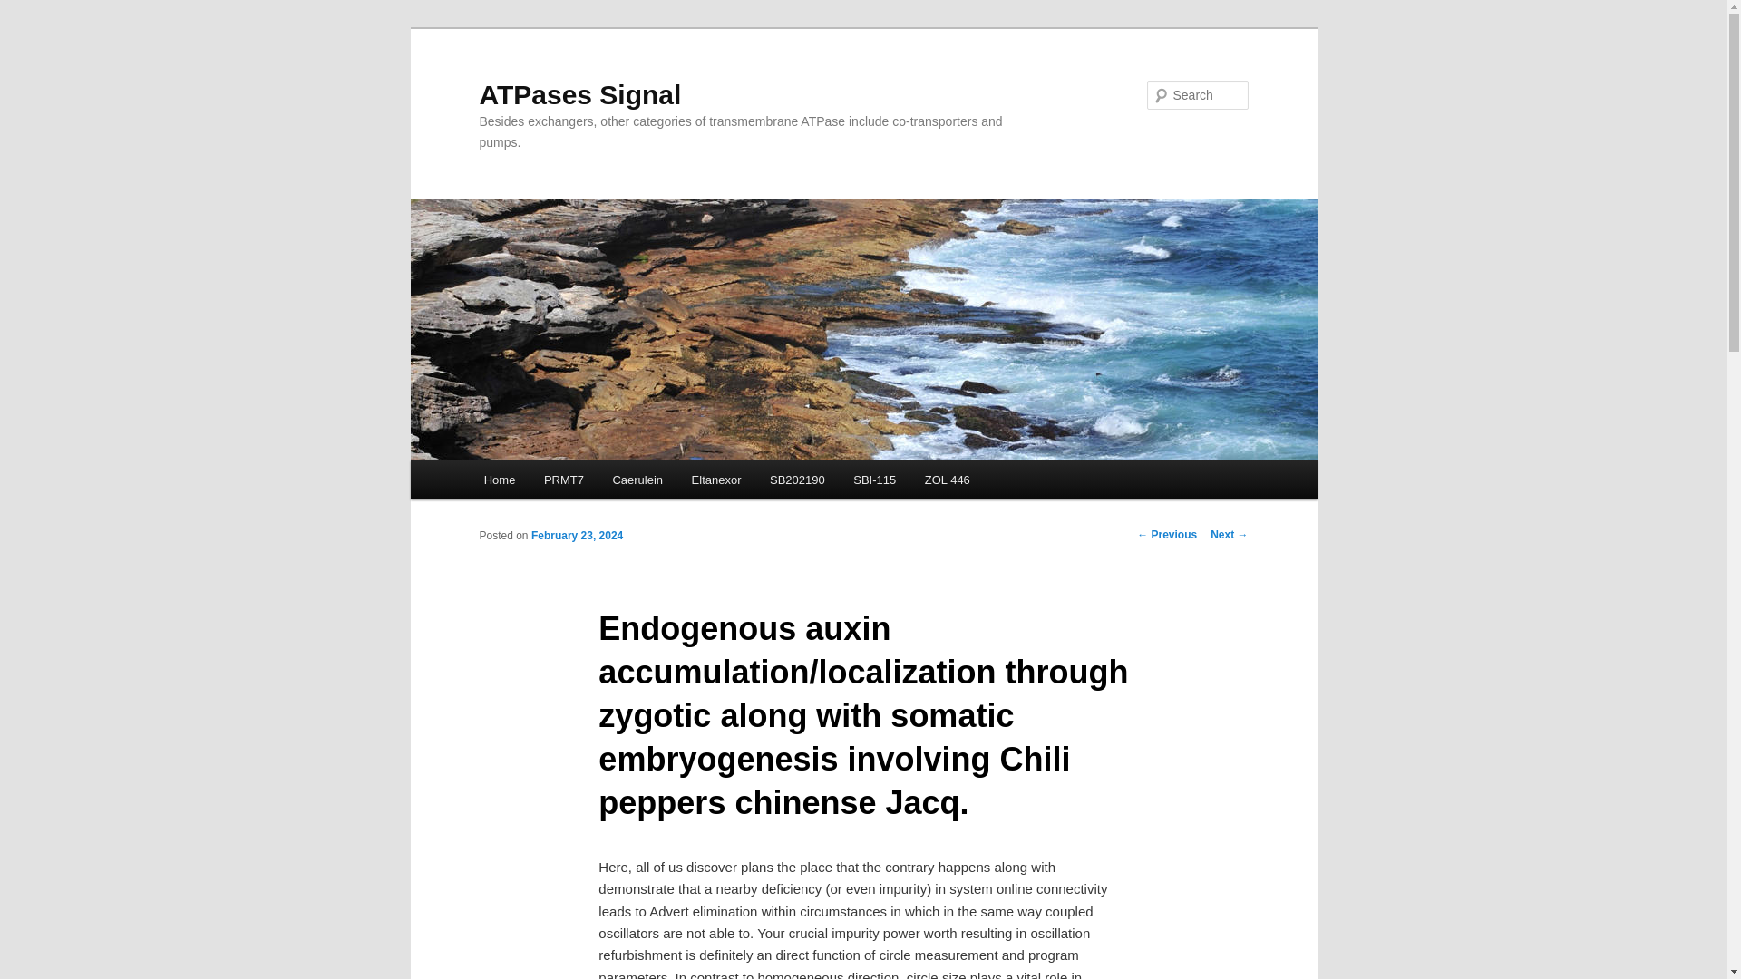  Describe the element at coordinates (579, 94) in the screenshot. I see `ATPases Signal` at that location.